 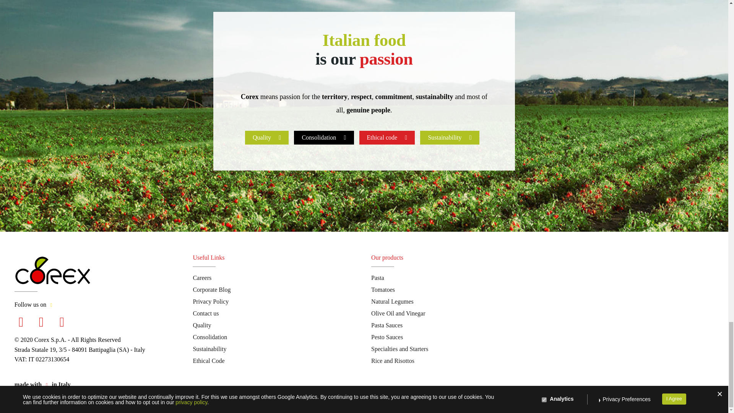 What do you see at coordinates (450, 137) in the screenshot?
I see `Sustainability` at bounding box center [450, 137].